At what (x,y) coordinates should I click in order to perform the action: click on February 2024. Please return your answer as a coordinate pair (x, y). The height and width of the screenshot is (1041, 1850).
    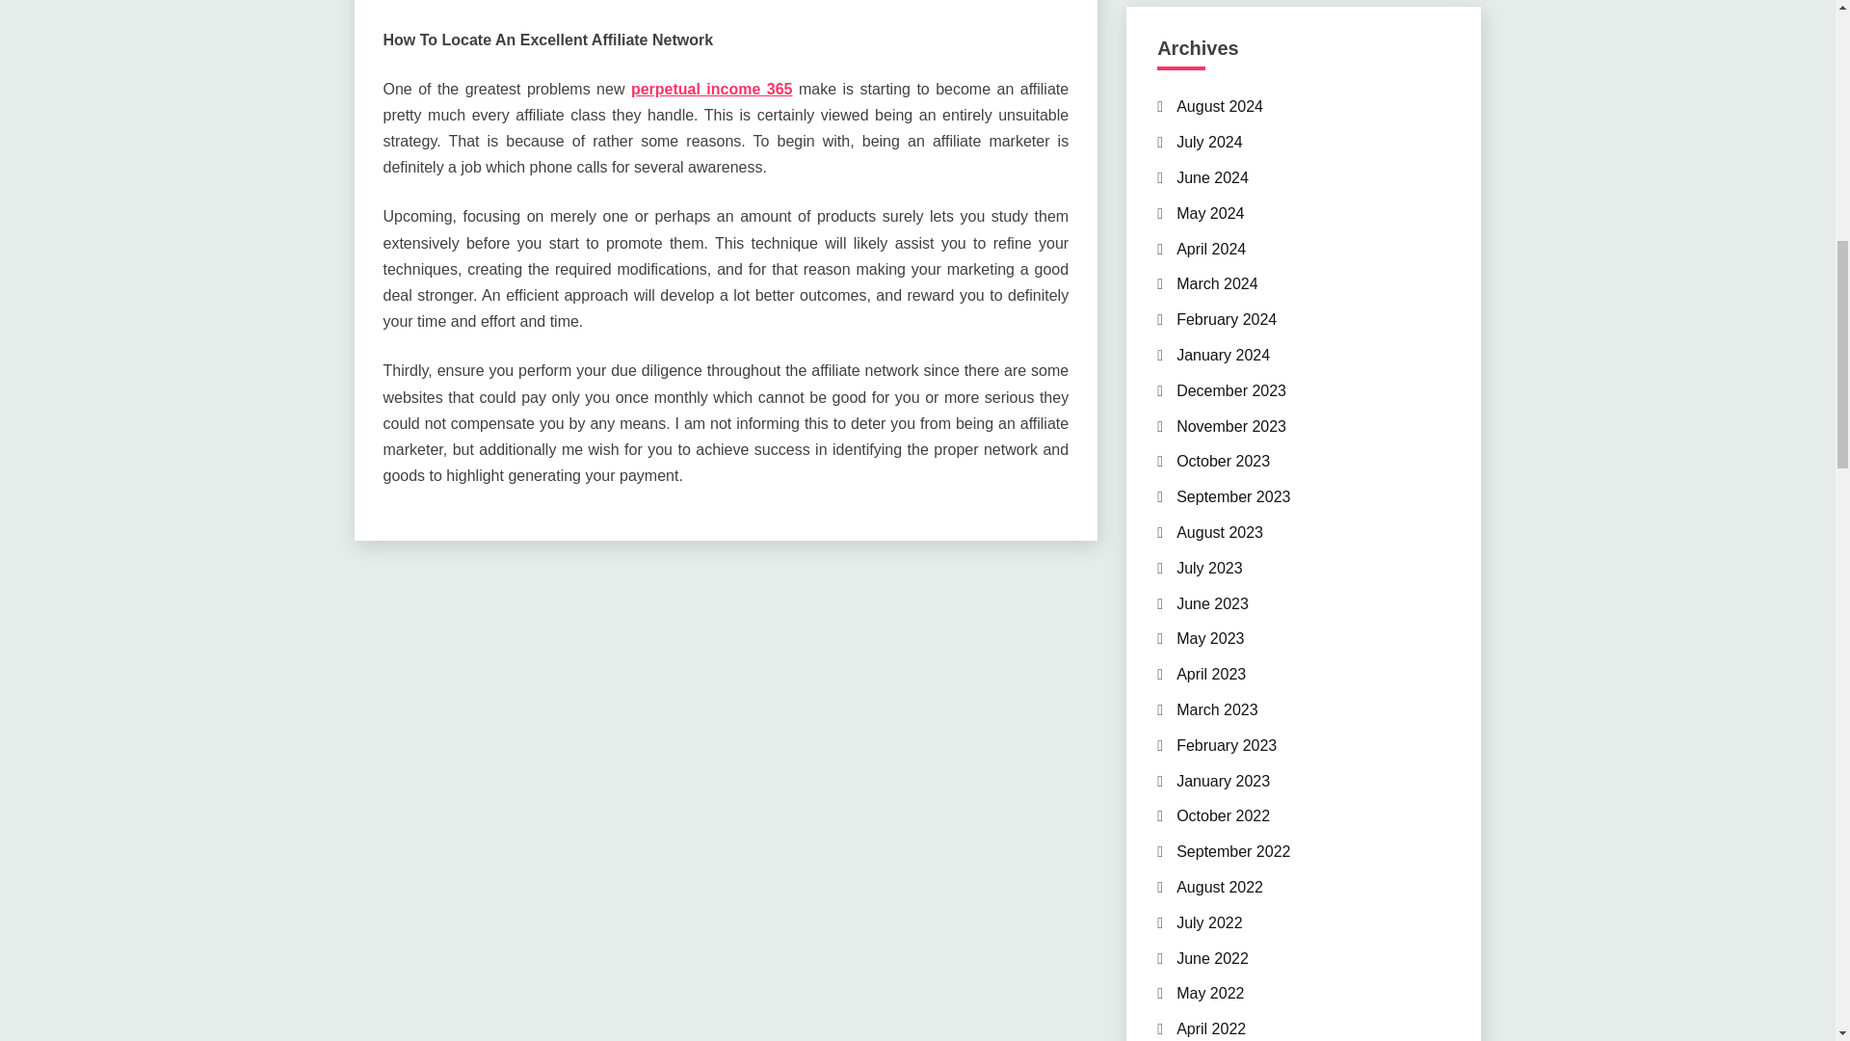
    Looking at the image, I should click on (1226, 319).